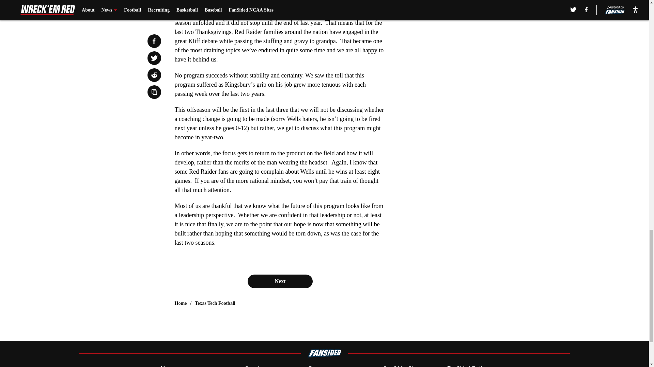 Image resolution: width=654 pixels, height=367 pixels. What do you see at coordinates (467, 366) in the screenshot?
I see `FanSided Daily` at bounding box center [467, 366].